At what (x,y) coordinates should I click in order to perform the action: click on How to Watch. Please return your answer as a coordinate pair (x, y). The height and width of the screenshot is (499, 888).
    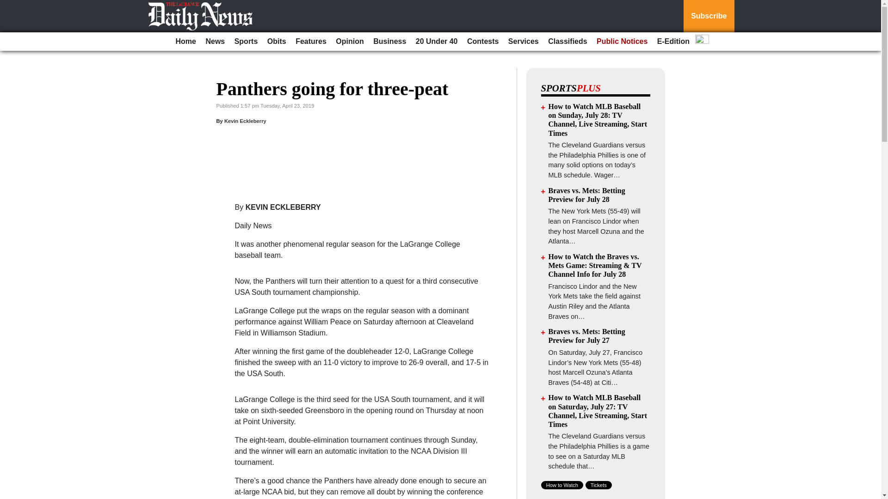
    Looking at the image, I should click on (562, 485).